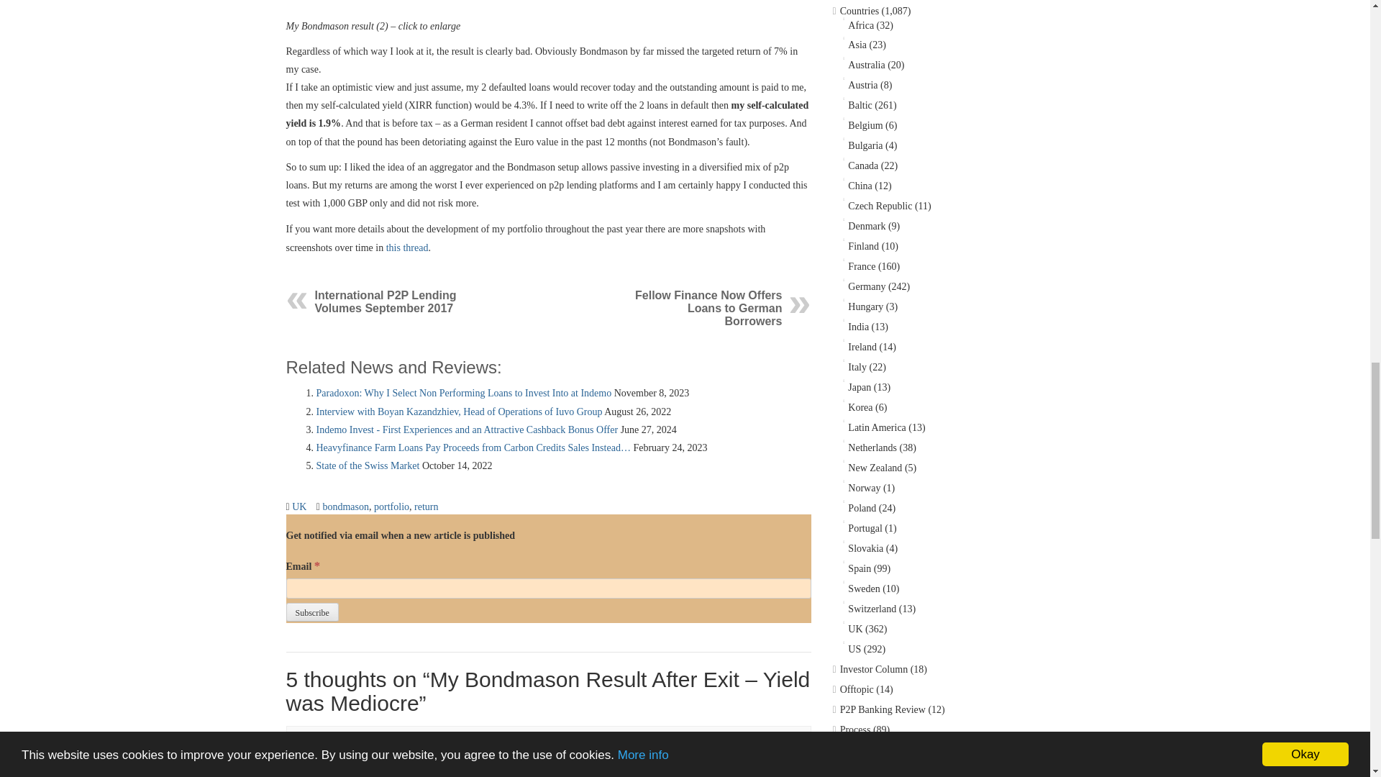 The height and width of the screenshot is (777, 1381). Describe the element at coordinates (299, 506) in the screenshot. I see `UK` at that location.